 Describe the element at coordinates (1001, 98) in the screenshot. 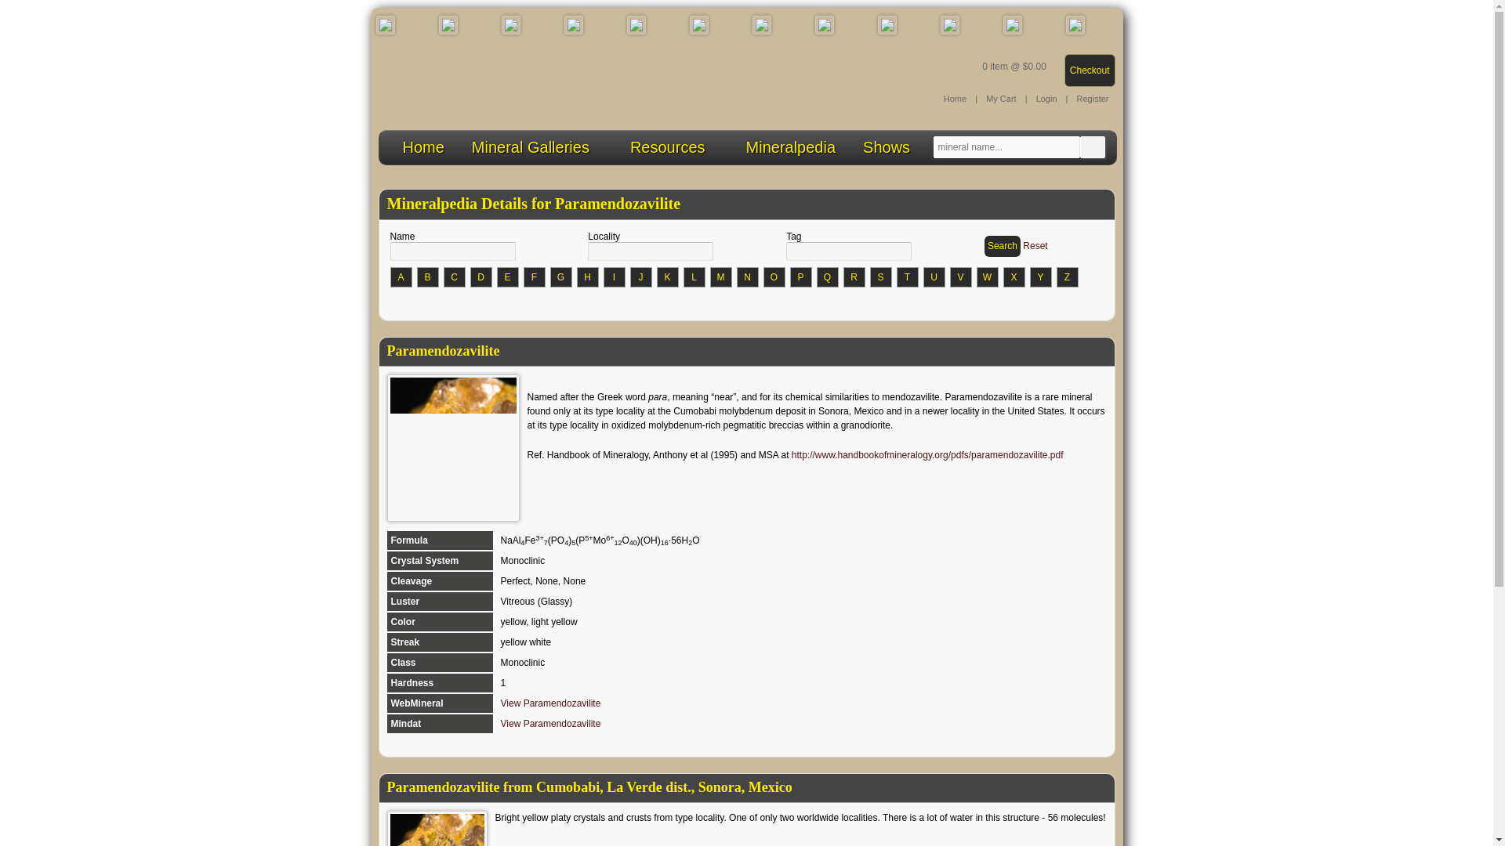

I see `My Cart` at that location.